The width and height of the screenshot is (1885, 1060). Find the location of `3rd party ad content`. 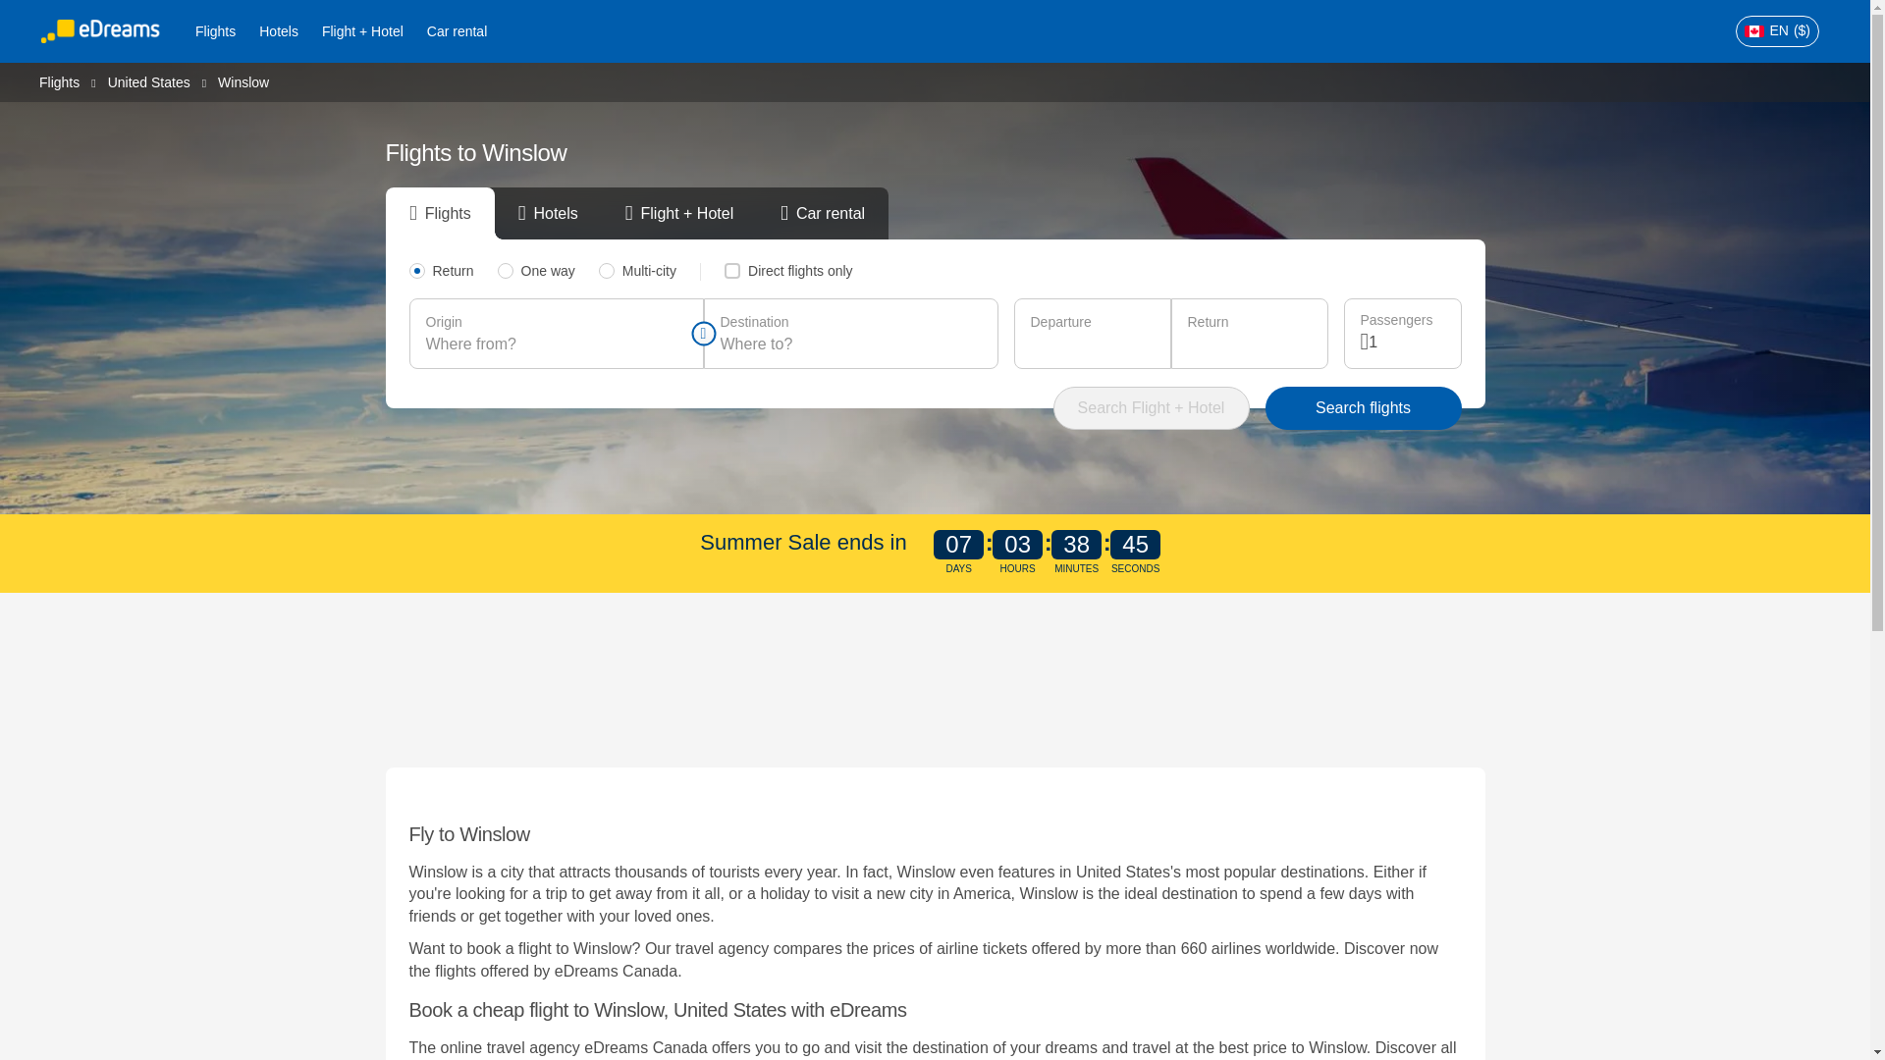

3rd party ad content is located at coordinates (936, 675).